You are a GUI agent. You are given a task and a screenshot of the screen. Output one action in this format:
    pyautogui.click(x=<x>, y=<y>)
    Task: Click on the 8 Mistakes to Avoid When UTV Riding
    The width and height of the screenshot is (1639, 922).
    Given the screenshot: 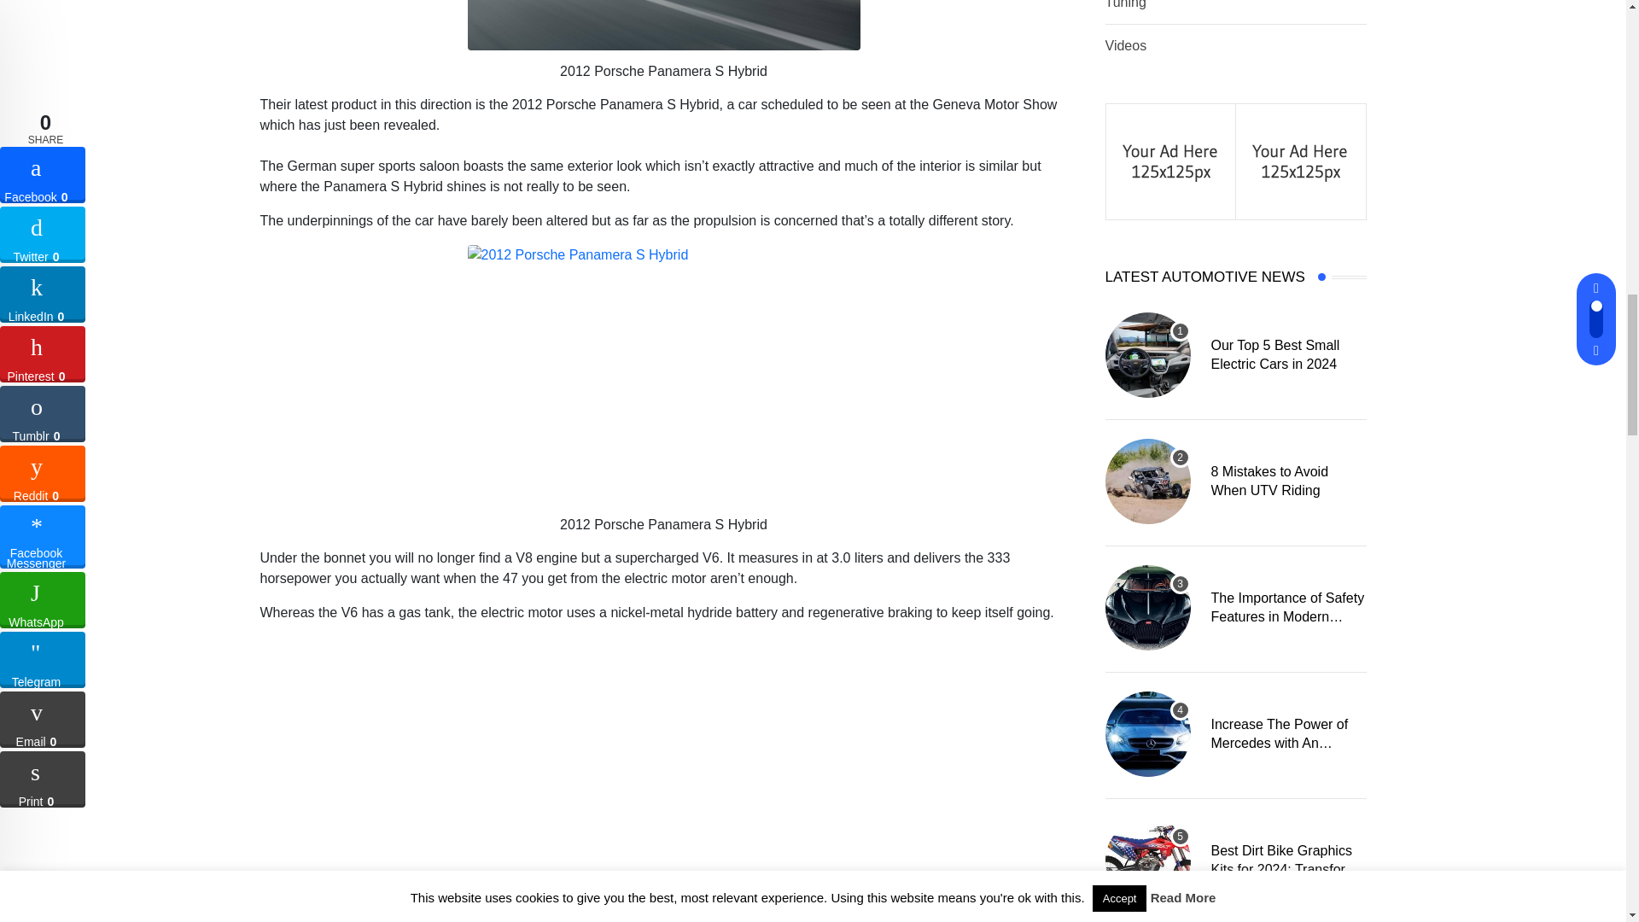 What is the action you would take?
    pyautogui.click(x=1147, y=481)
    